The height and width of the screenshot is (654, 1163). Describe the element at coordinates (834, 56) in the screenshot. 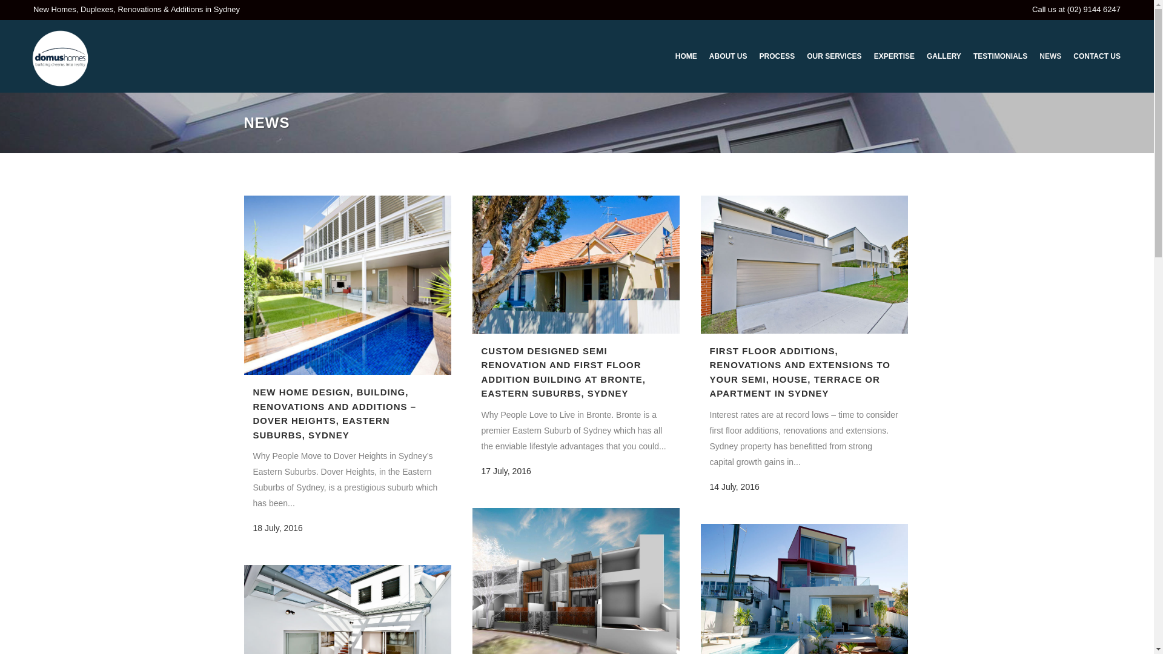

I see `OUR SERVICES` at that location.